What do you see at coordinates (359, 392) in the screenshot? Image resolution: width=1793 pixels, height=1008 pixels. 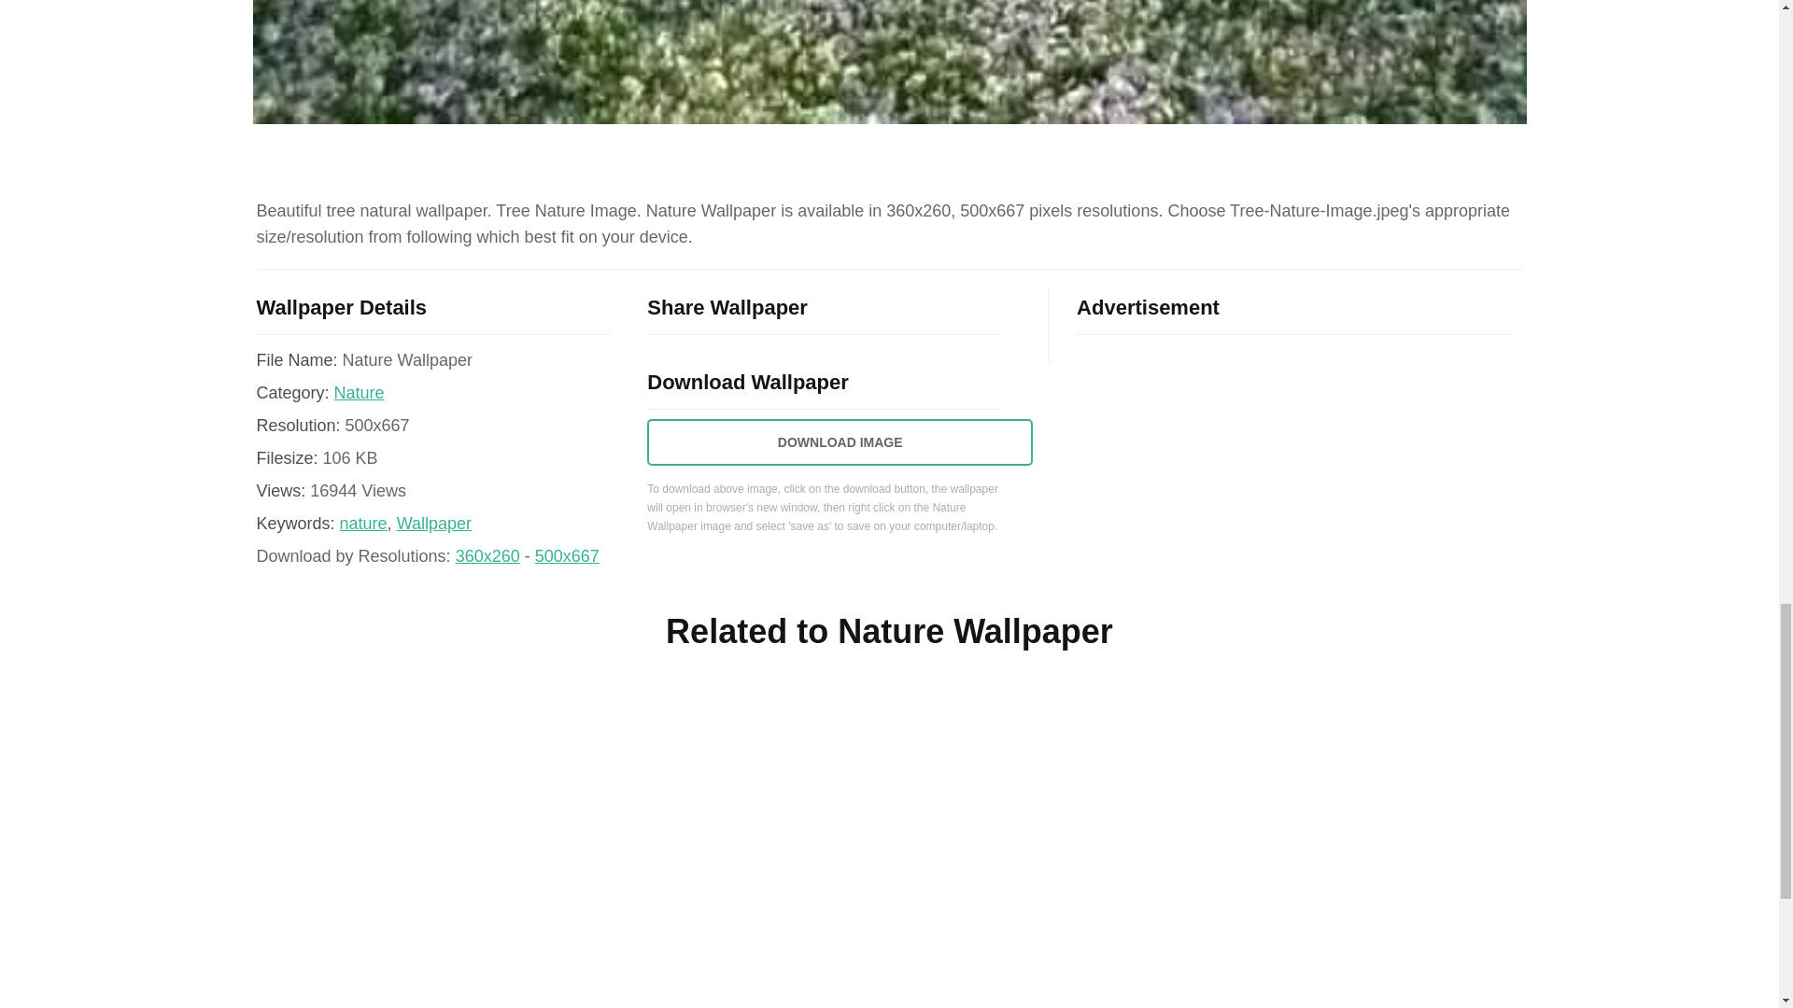 I see `View all posts in Nature` at bounding box center [359, 392].